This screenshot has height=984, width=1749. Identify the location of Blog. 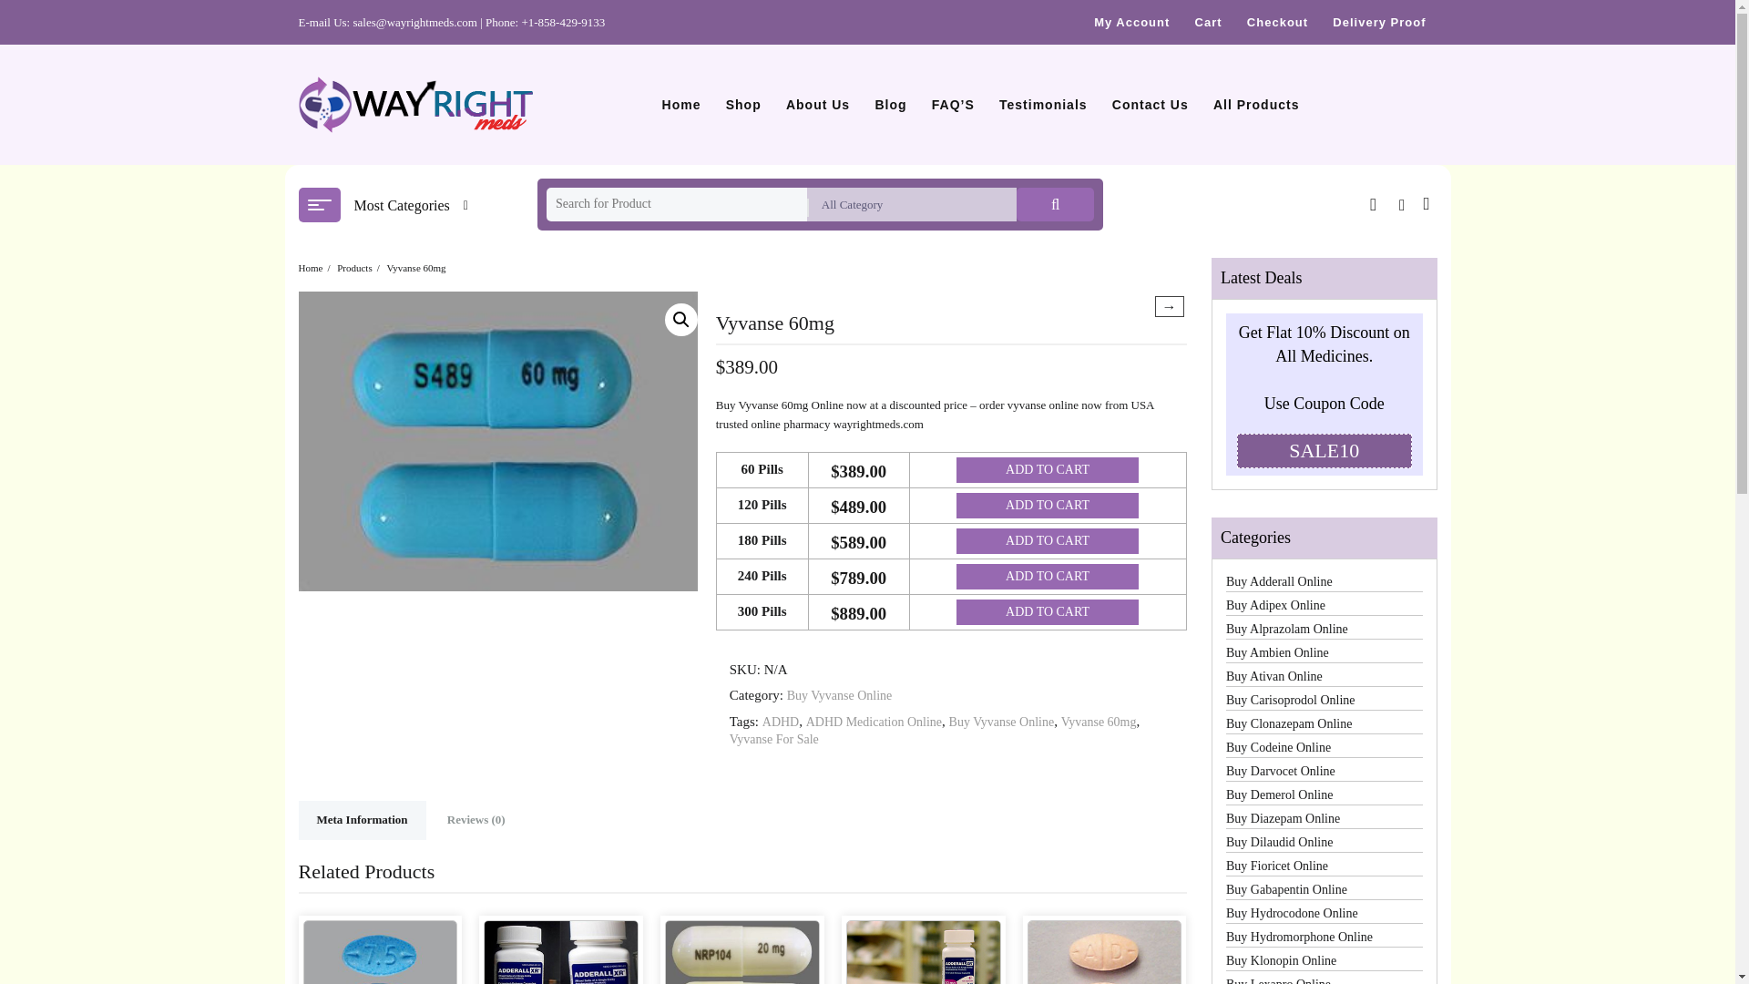
(890, 104).